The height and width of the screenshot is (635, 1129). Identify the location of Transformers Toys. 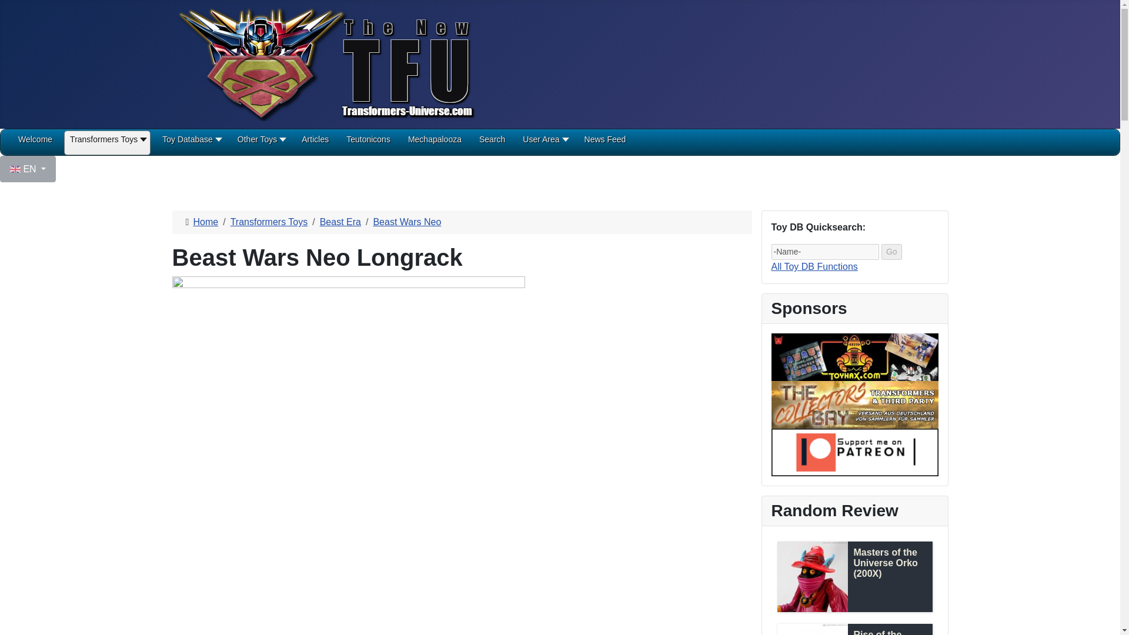
(107, 143).